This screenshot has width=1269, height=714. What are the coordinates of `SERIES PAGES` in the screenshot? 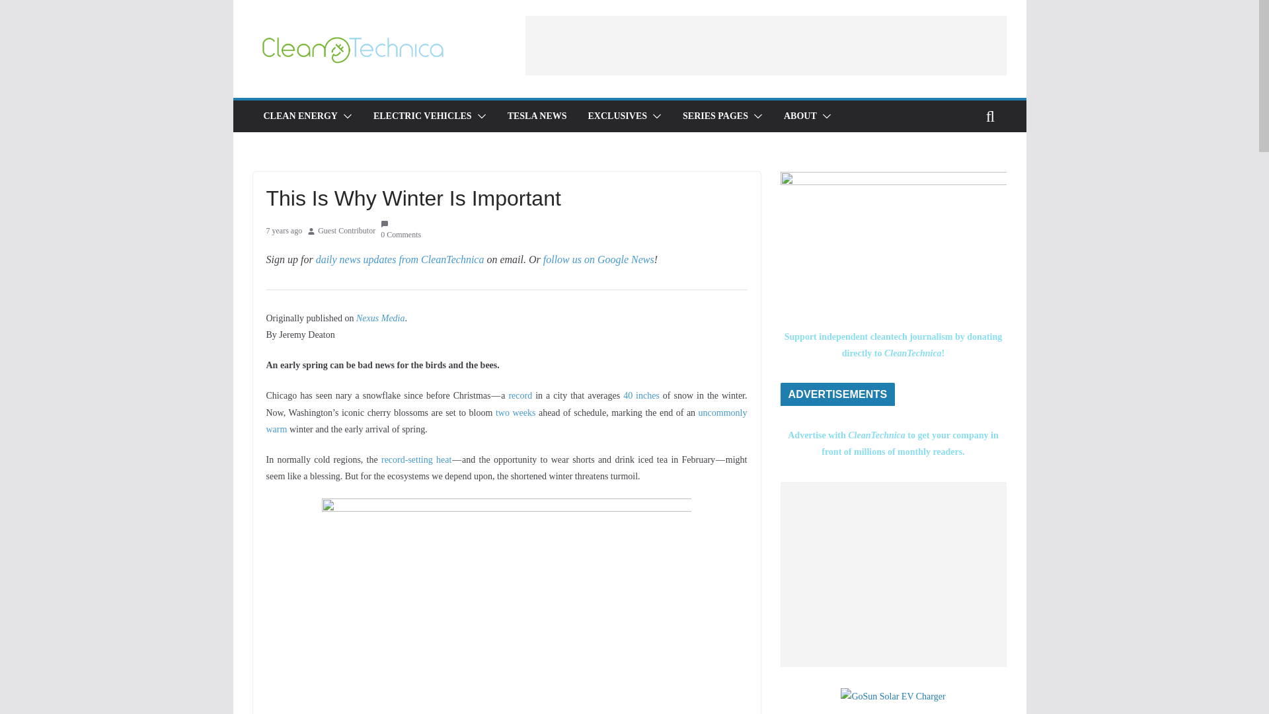 It's located at (715, 116).